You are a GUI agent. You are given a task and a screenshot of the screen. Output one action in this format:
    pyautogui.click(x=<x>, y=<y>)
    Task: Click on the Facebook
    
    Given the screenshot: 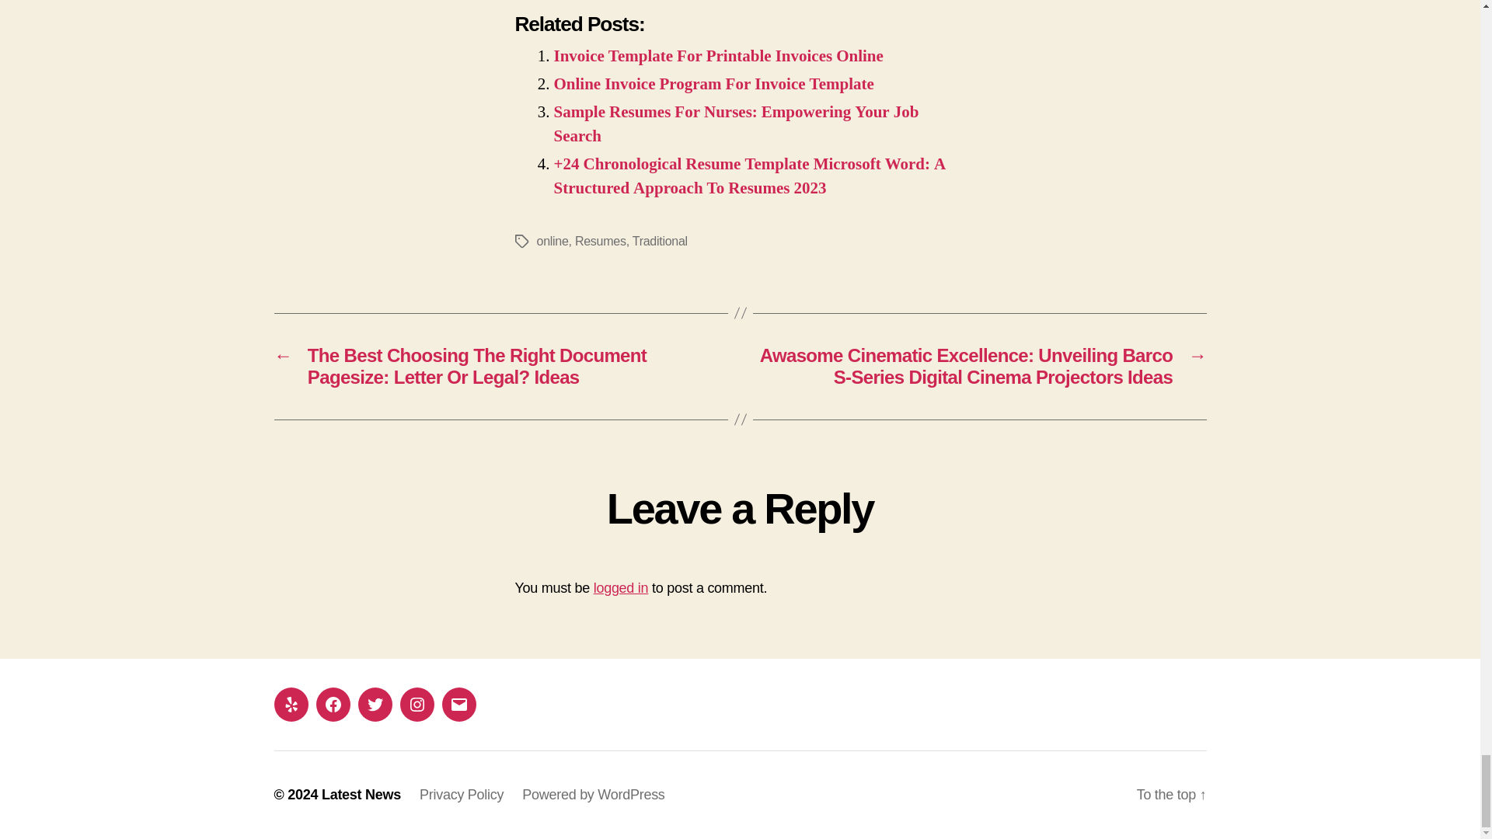 What is the action you would take?
    pyautogui.click(x=332, y=704)
    